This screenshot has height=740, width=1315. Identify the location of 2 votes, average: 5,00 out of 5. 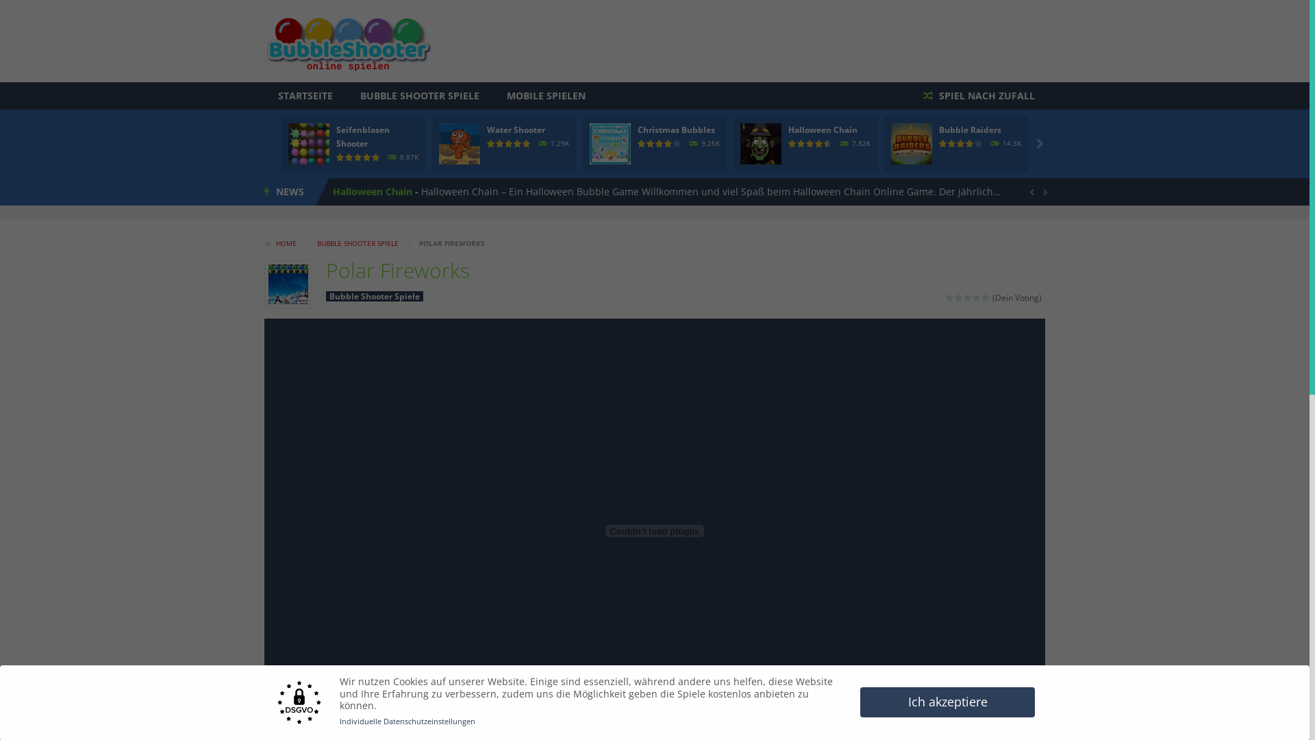
(500, 144).